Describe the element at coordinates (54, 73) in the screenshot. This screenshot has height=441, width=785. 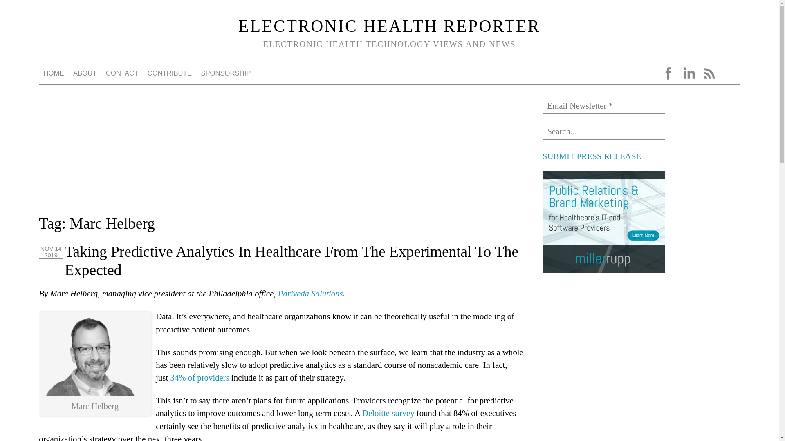
I see `HOME` at that location.